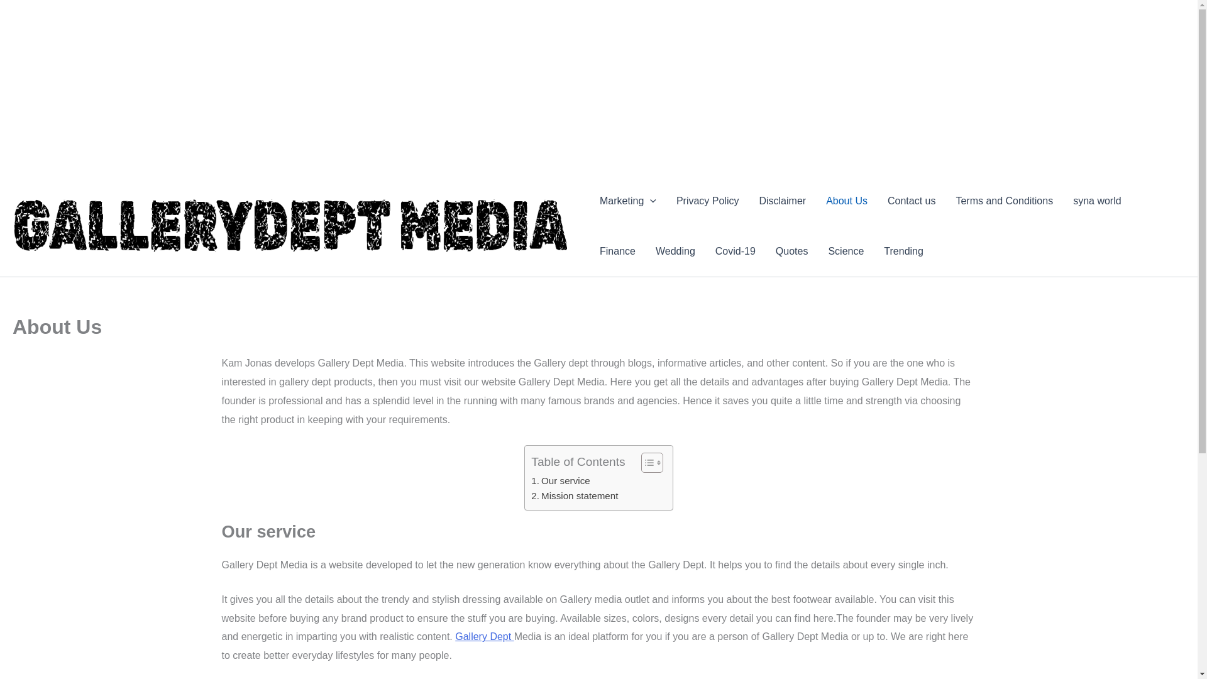 The width and height of the screenshot is (1207, 679). Describe the element at coordinates (575, 495) in the screenshot. I see `Mission statement` at that location.